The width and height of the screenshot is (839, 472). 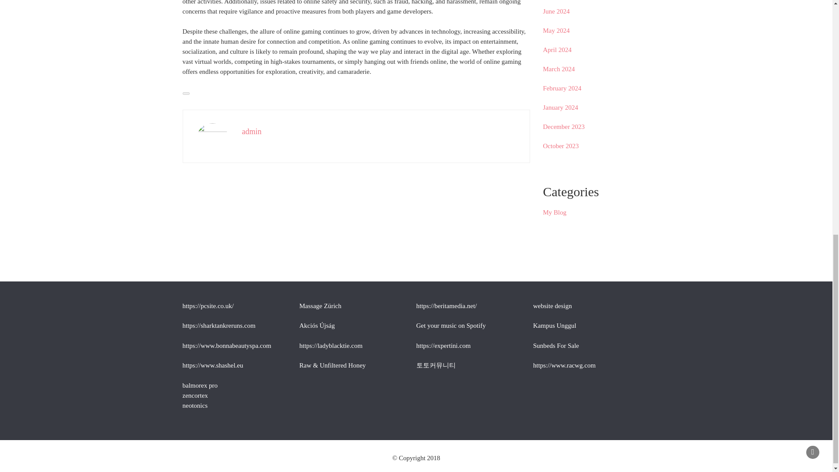 I want to click on December 2023, so click(x=563, y=127).